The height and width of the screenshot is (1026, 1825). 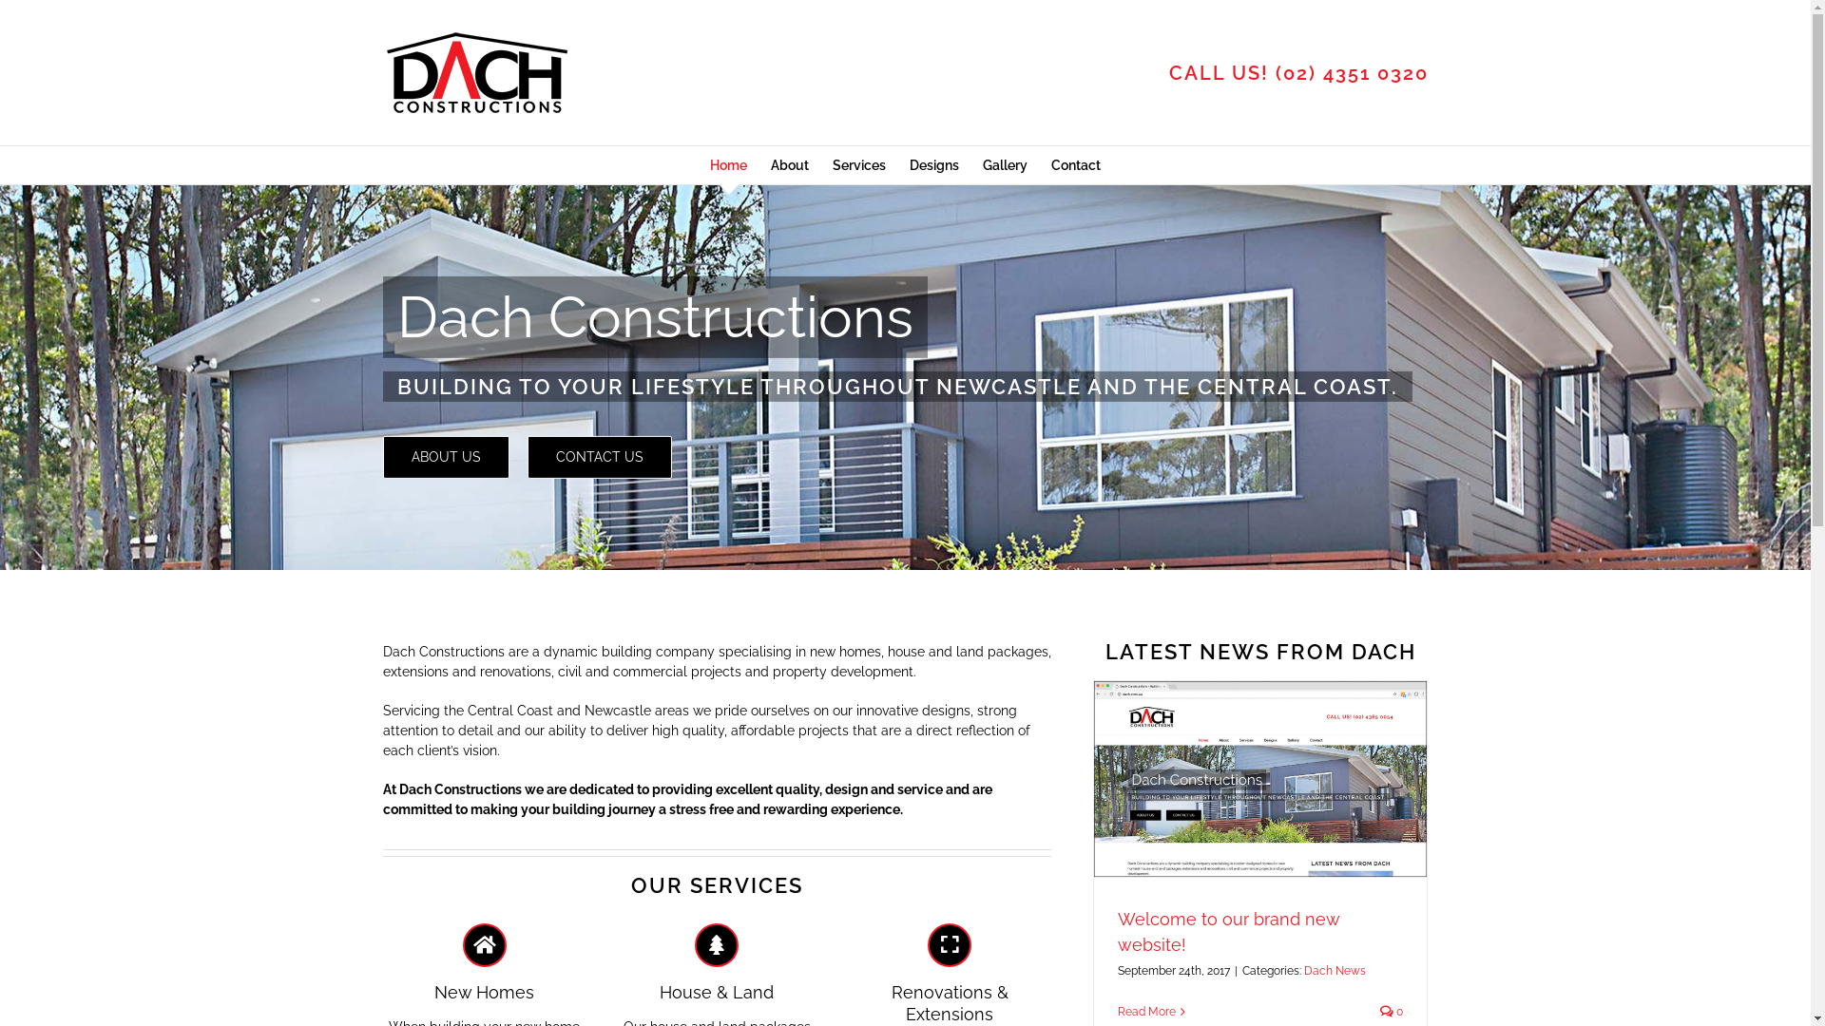 I want to click on  0, so click(x=1392, y=1012).